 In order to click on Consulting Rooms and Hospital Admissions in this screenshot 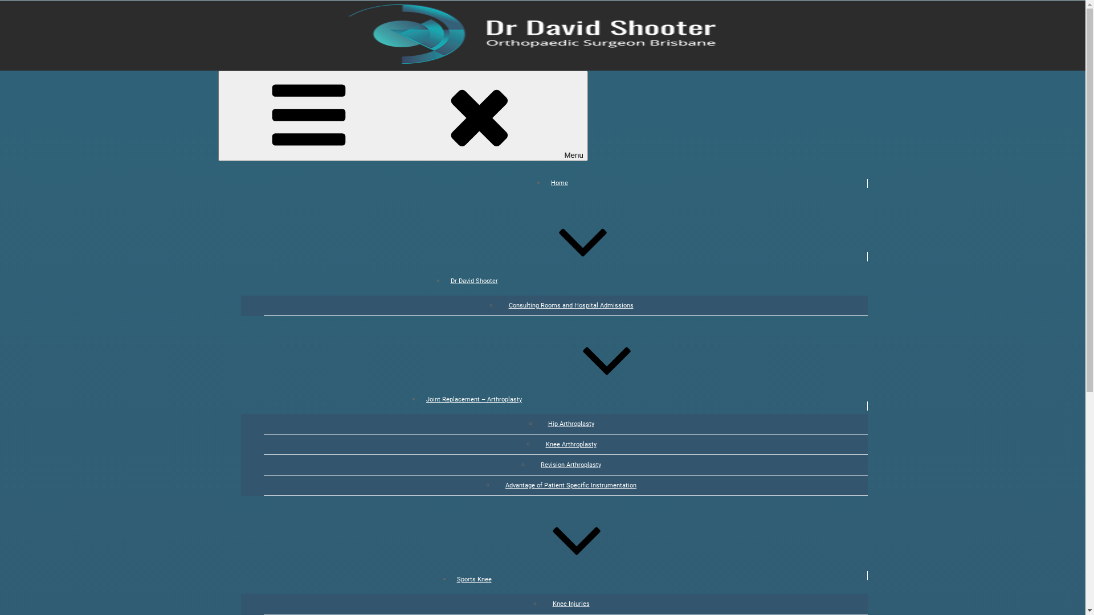, I will do `click(571, 305)`.